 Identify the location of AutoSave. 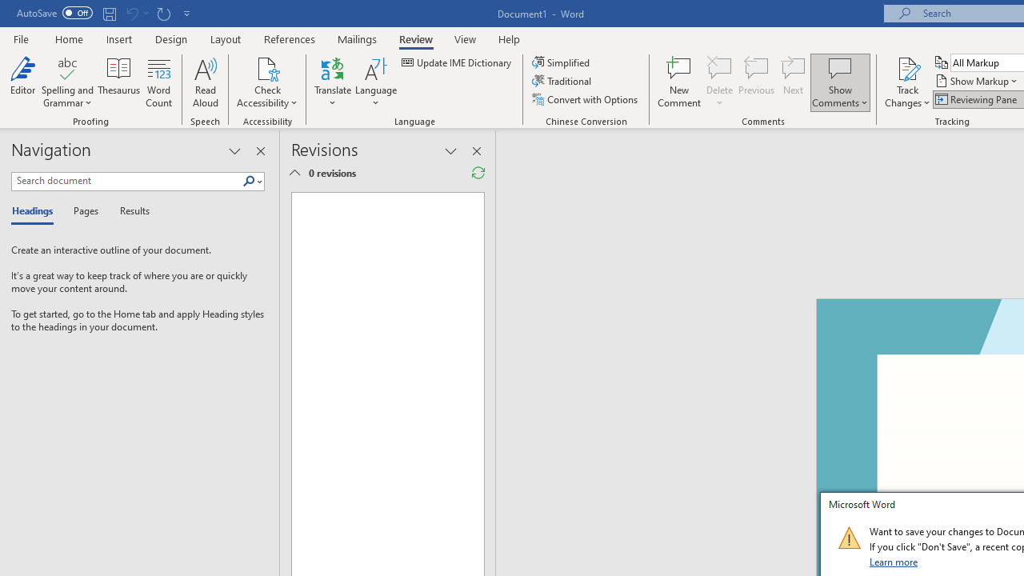
(54, 13).